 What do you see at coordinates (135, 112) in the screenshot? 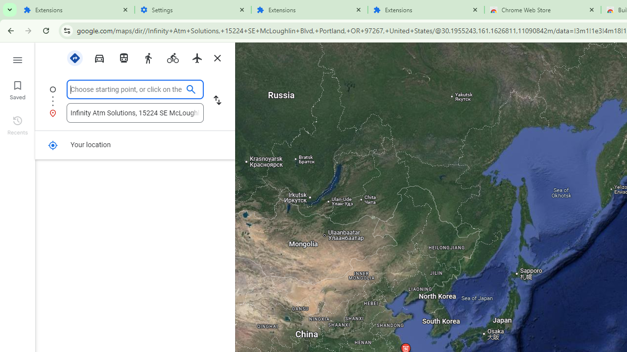
I see `AutomationID: sb_ifc51` at bounding box center [135, 112].